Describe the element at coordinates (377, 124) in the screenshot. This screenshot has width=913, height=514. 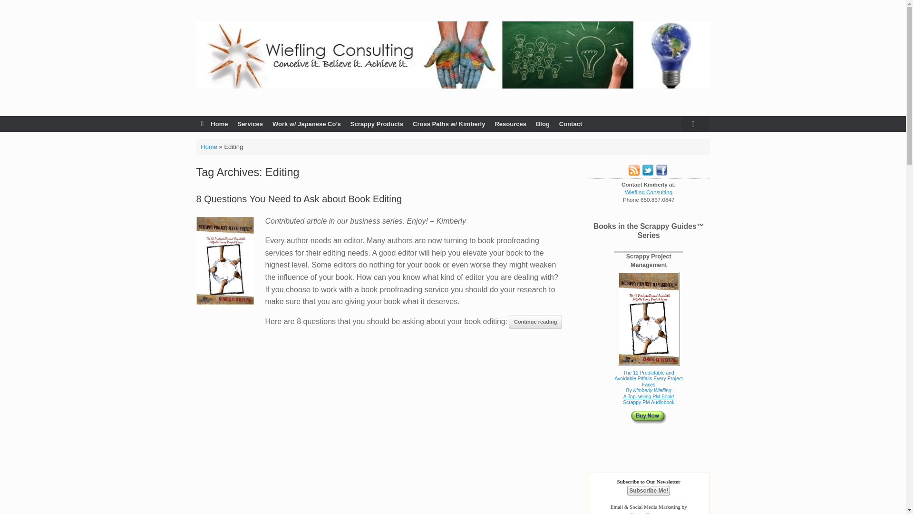
I see `Scrappy Products` at that location.